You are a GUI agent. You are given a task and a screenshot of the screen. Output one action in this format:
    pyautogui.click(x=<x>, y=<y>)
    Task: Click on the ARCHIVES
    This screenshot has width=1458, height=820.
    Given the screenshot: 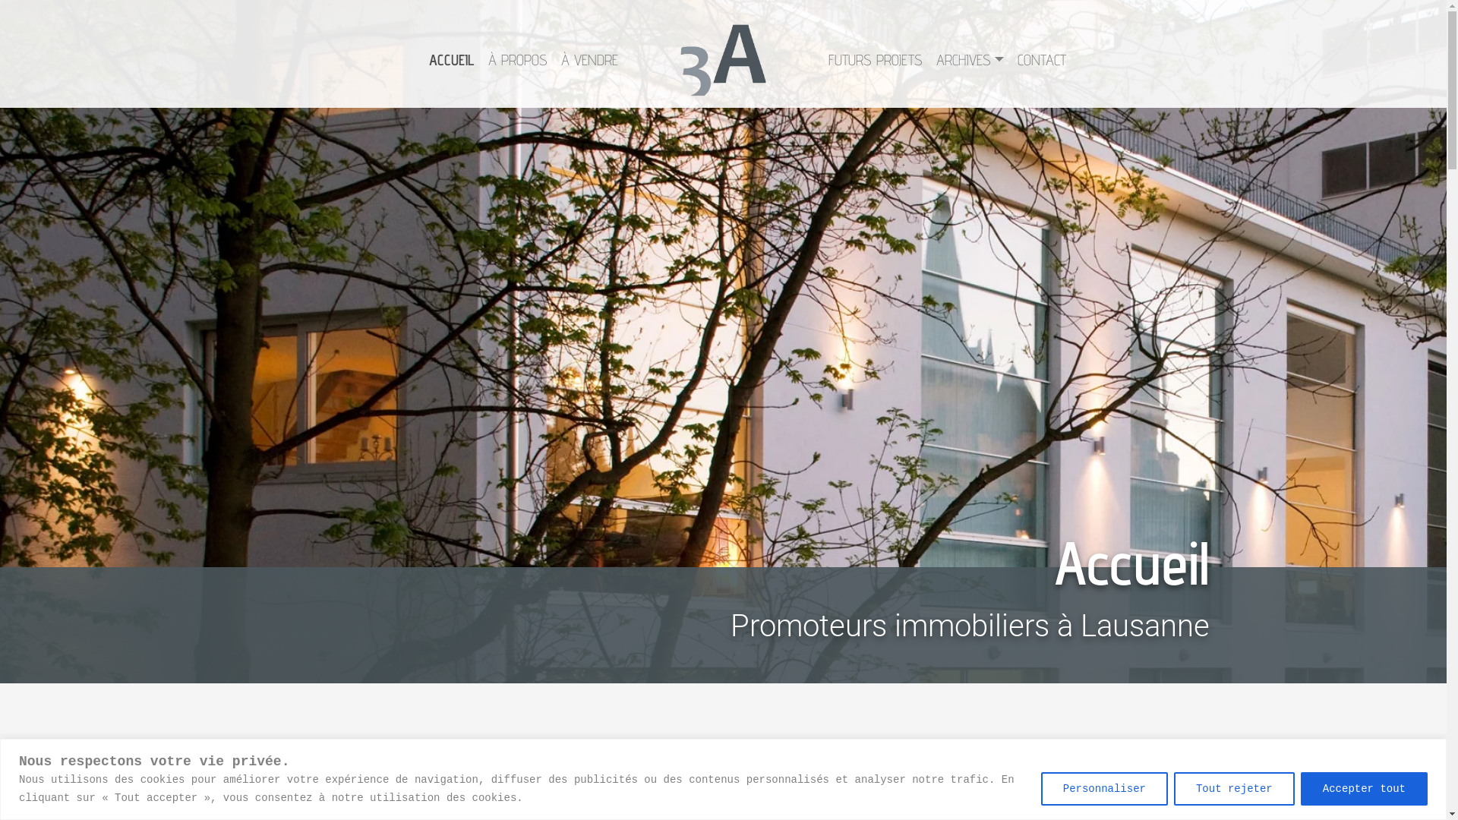 What is the action you would take?
    pyautogui.click(x=970, y=60)
    